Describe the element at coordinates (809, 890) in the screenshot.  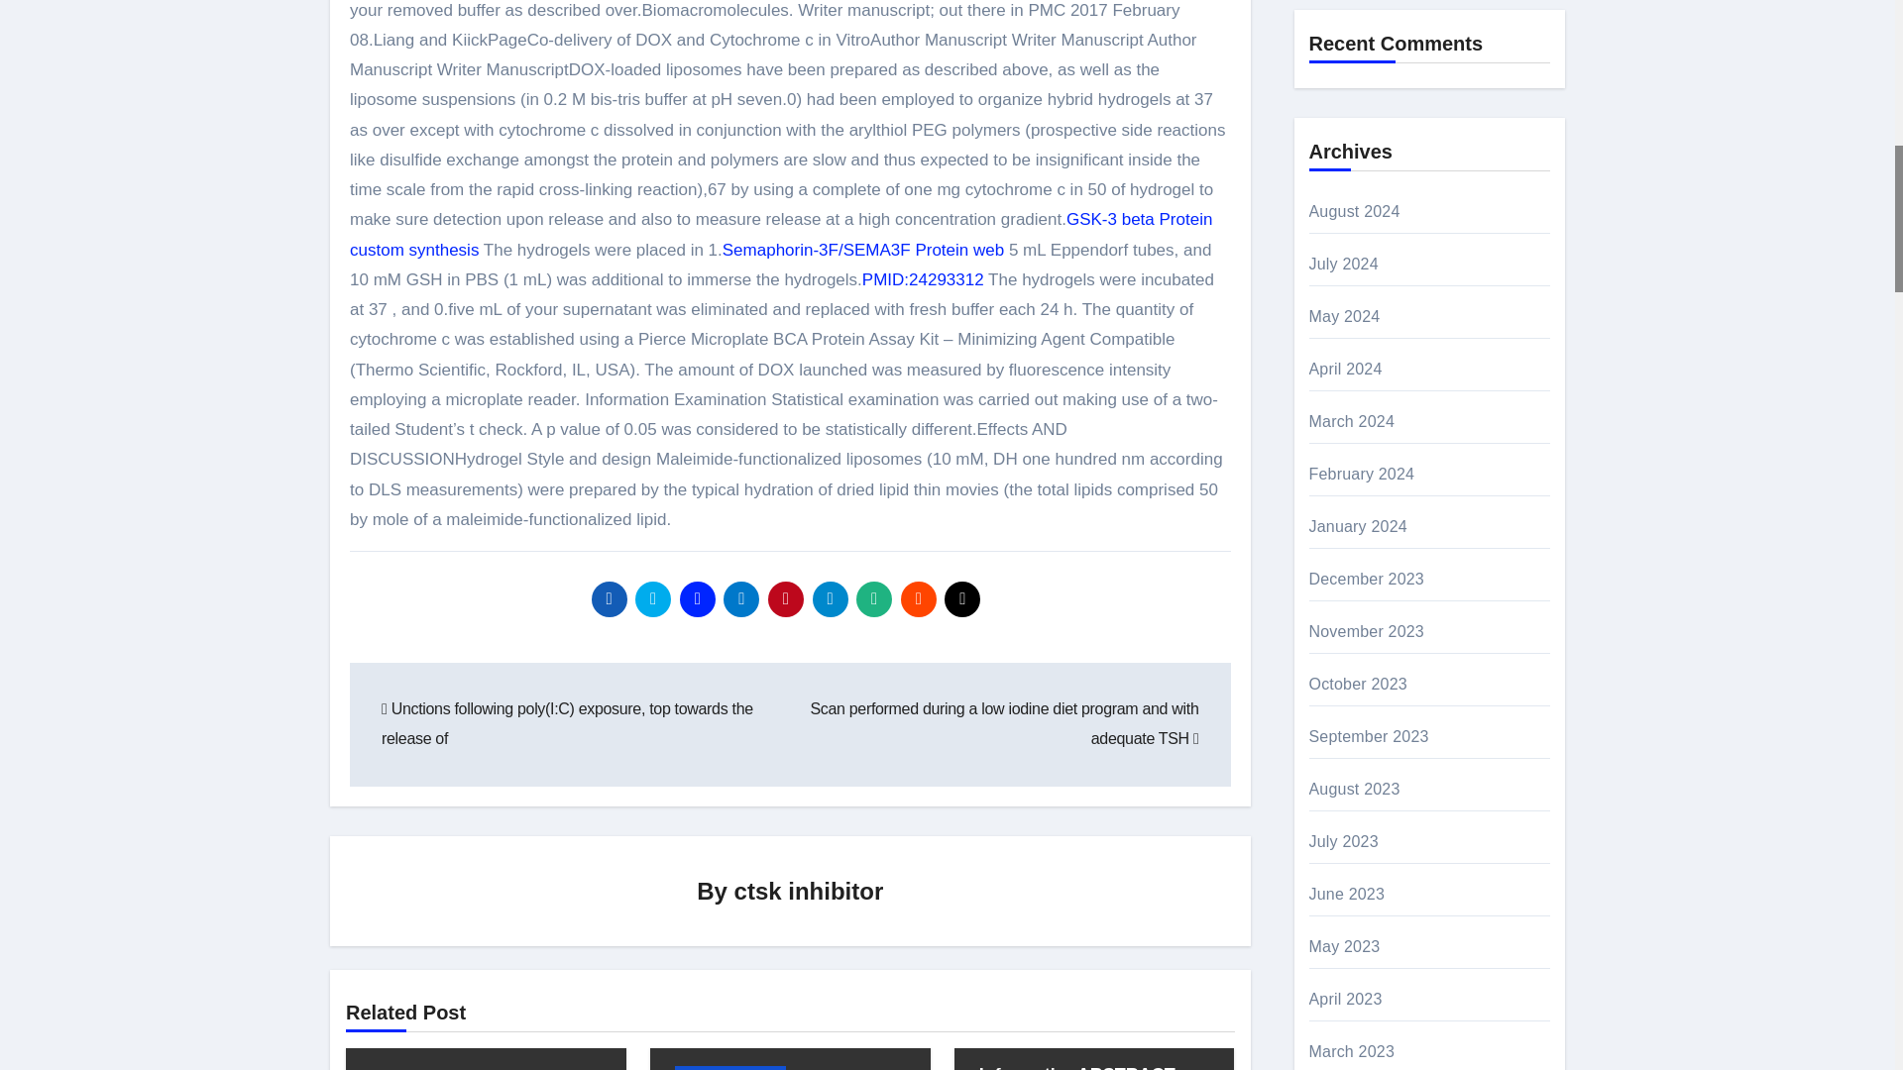
I see `ctsk inhibitor` at that location.